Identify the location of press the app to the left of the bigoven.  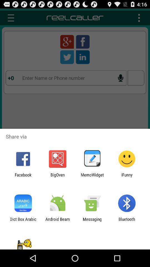
(23, 177).